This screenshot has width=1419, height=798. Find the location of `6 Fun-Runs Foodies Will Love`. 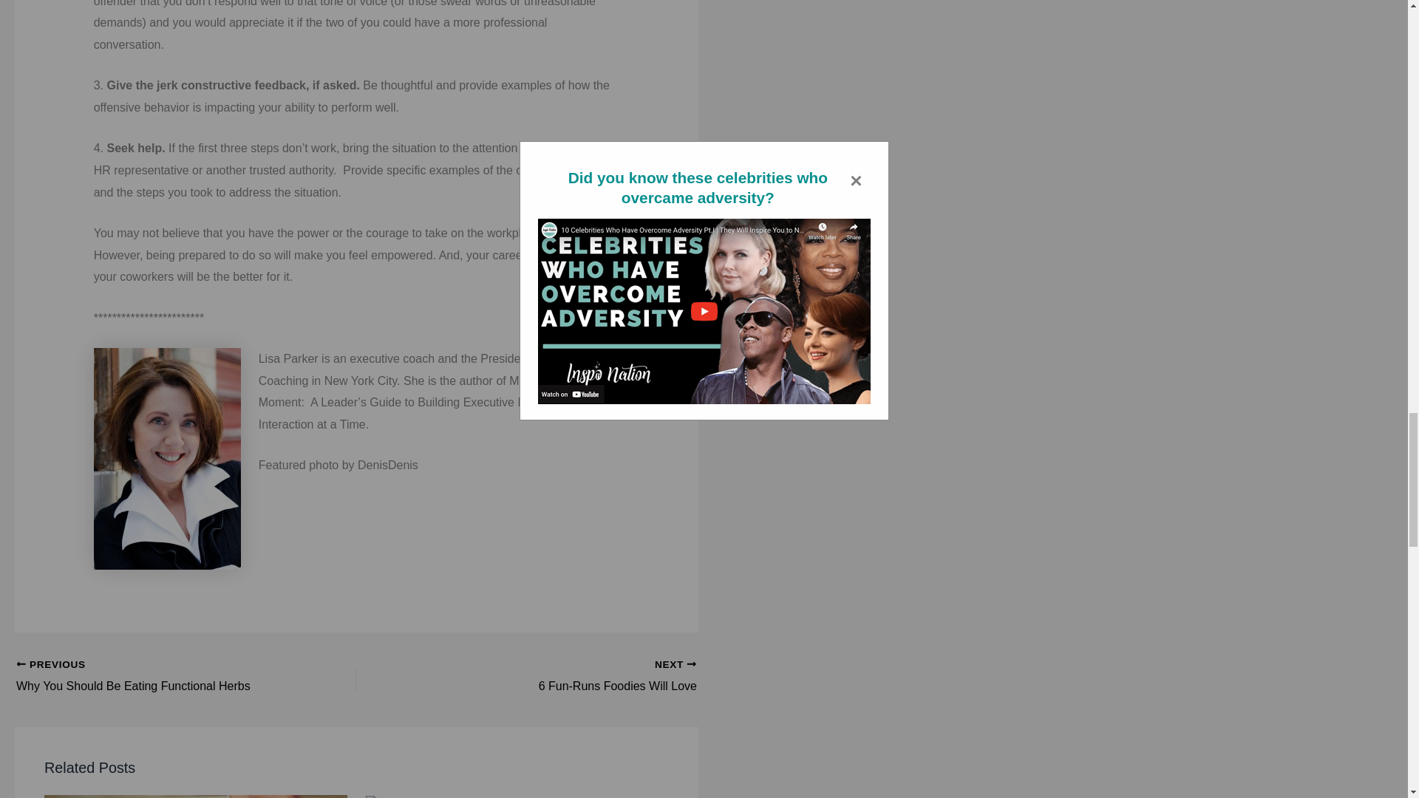

6 Fun-Runs Foodies Will Love is located at coordinates (559, 676).